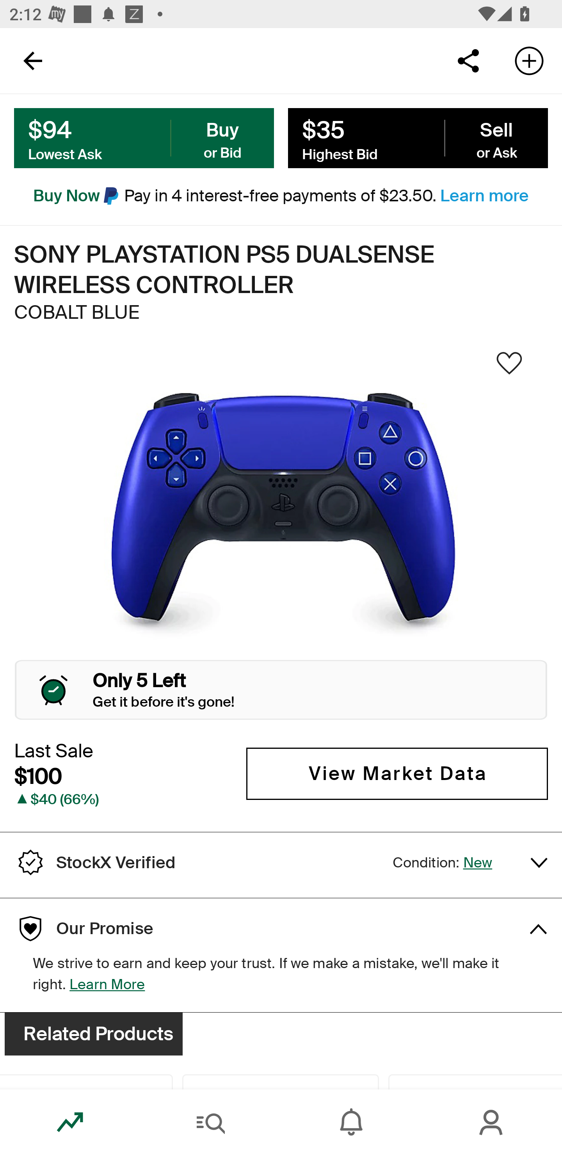 The width and height of the screenshot is (562, 1155). I want to click on Add, so click(529, 60).